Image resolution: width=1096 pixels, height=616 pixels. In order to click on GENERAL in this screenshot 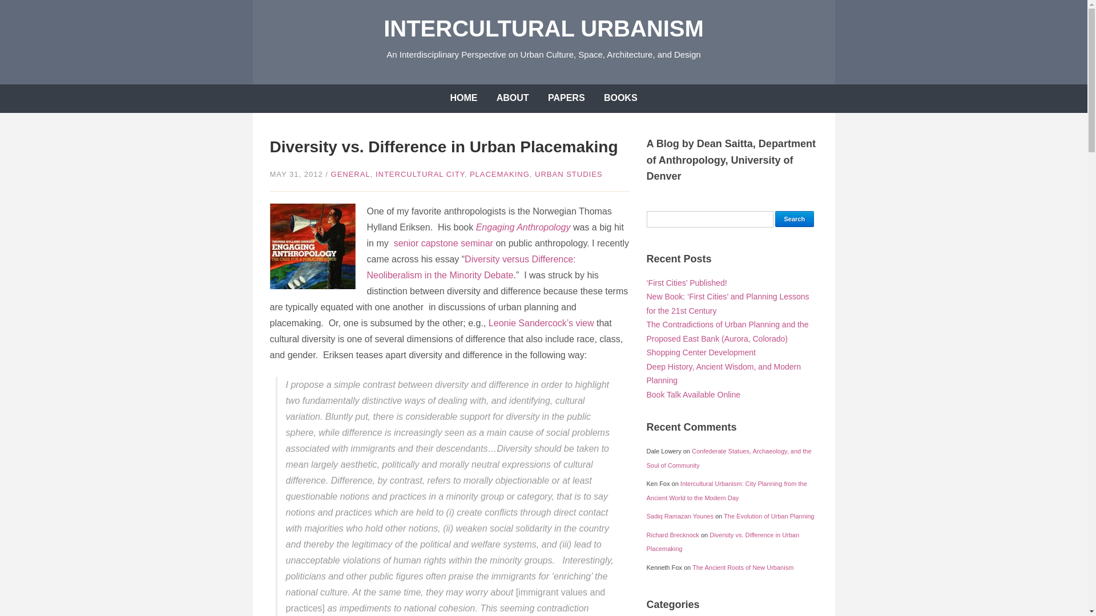, I will do `click(350, 175)`.